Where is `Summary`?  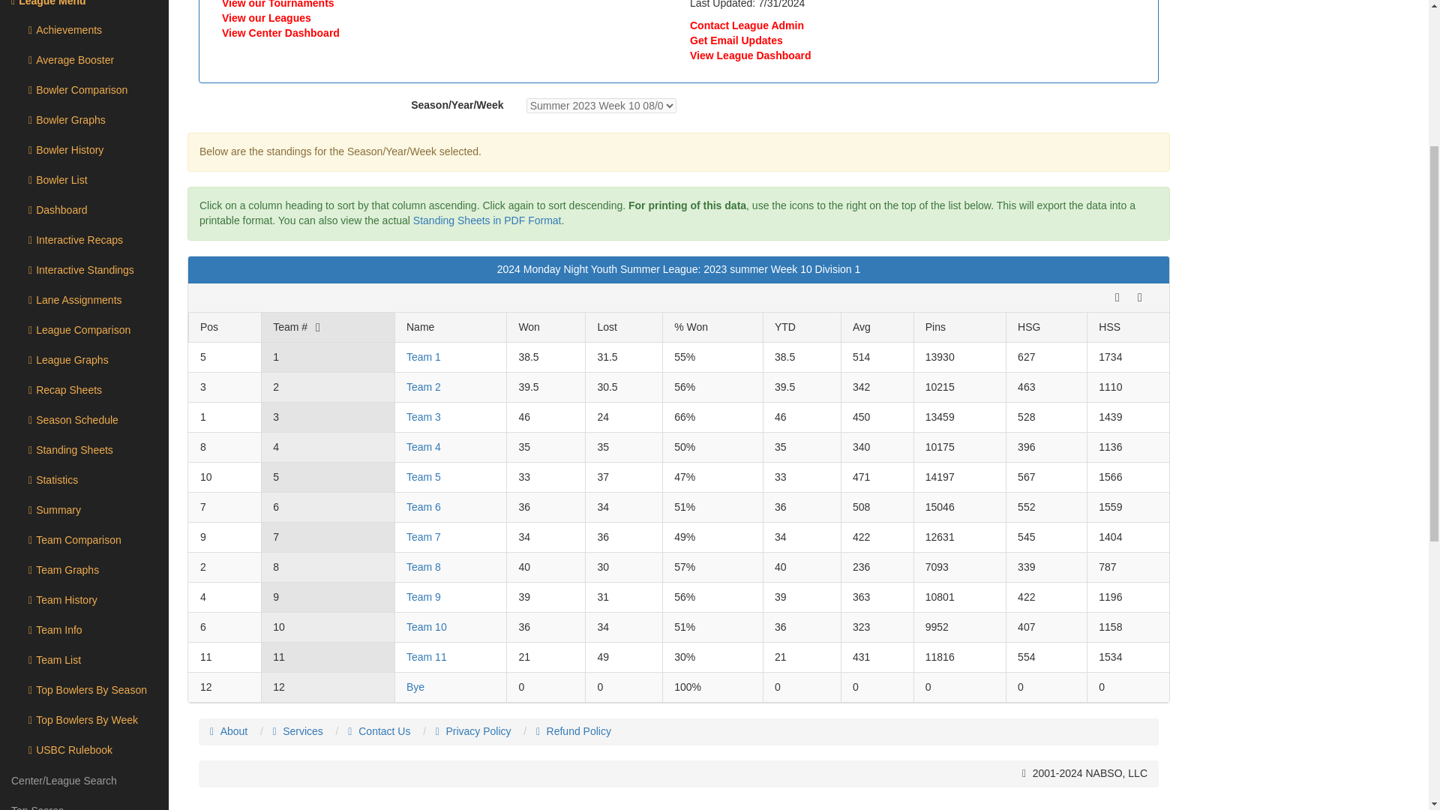 Summary is located at coordinates (84, 510).